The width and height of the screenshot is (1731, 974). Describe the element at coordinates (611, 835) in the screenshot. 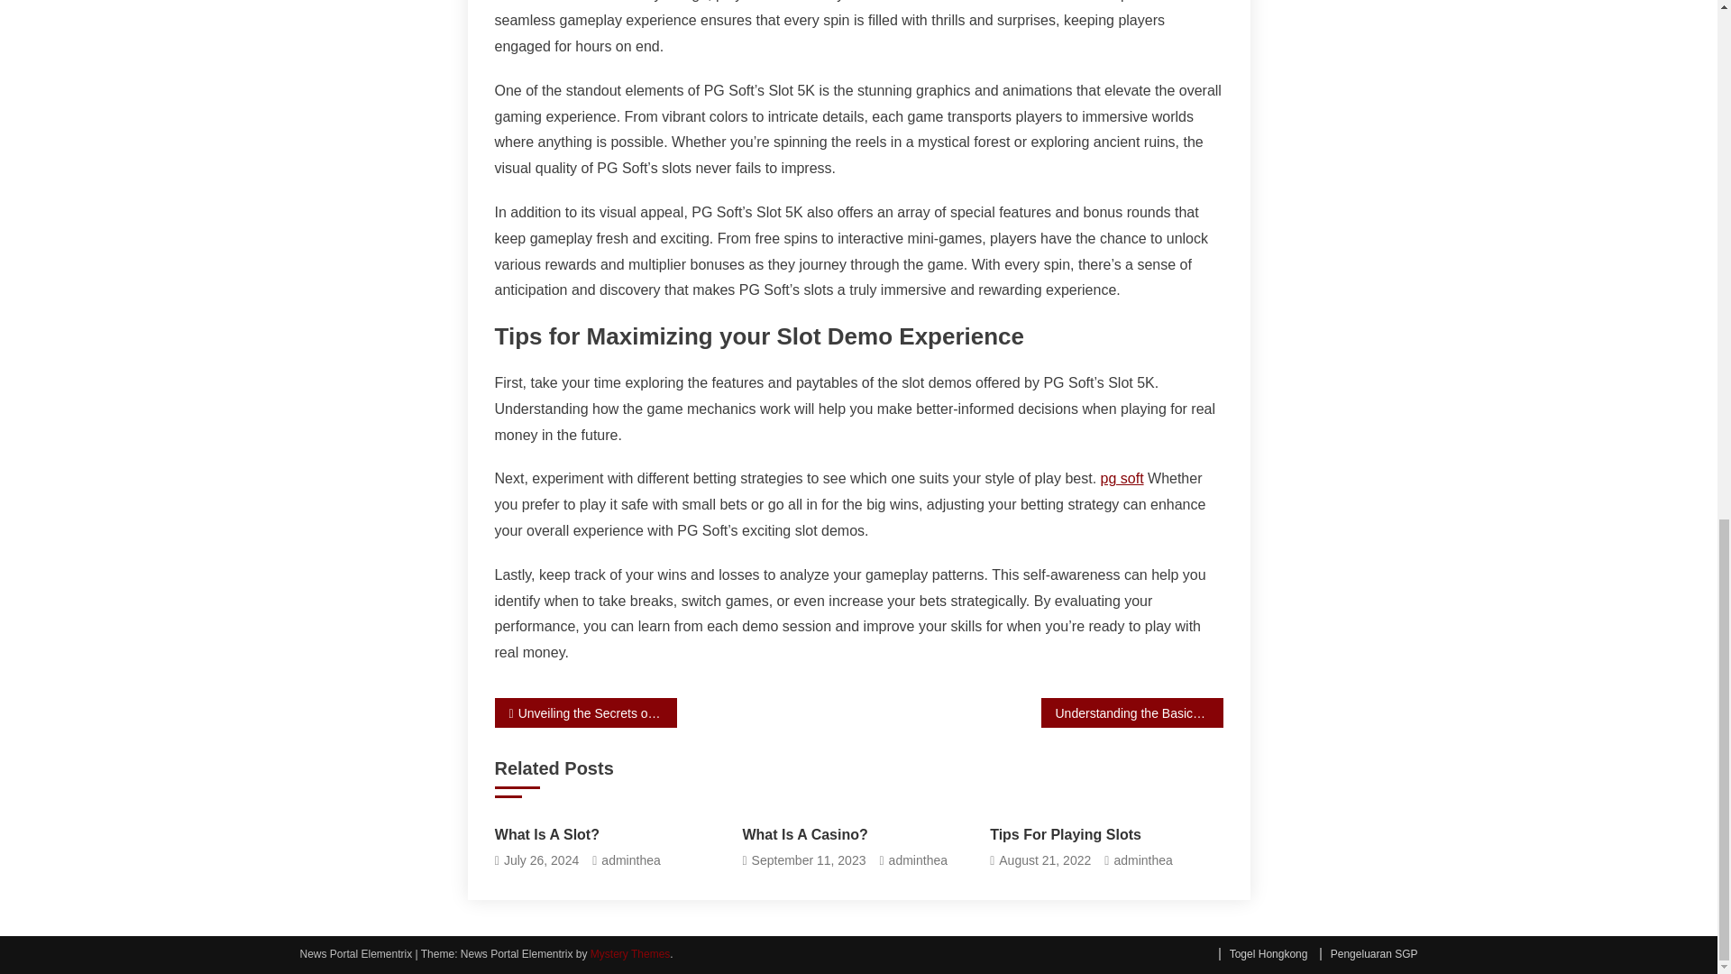

I see `What Is A Slot?` at that location.